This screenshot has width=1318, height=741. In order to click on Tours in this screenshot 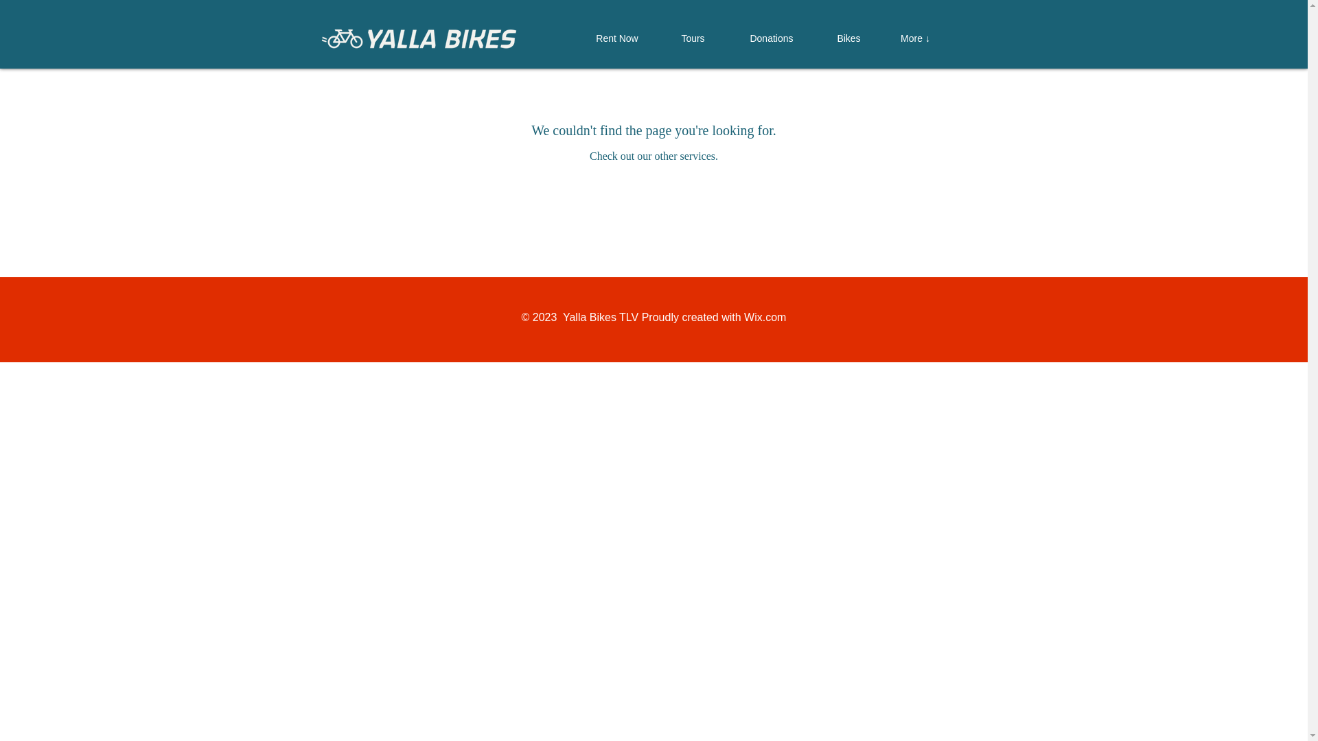, I will do `click(693, 38)`.